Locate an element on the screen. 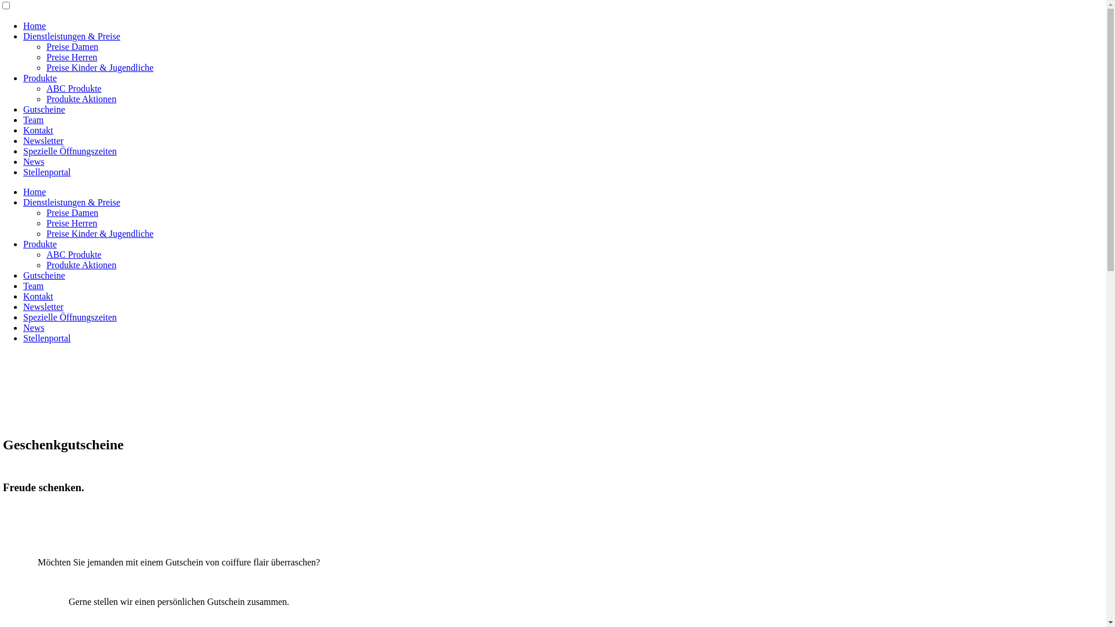 The width and height of the screenshot is (1115, 627). Dienstleistungen & Preise is located at coordinates (72, 202).